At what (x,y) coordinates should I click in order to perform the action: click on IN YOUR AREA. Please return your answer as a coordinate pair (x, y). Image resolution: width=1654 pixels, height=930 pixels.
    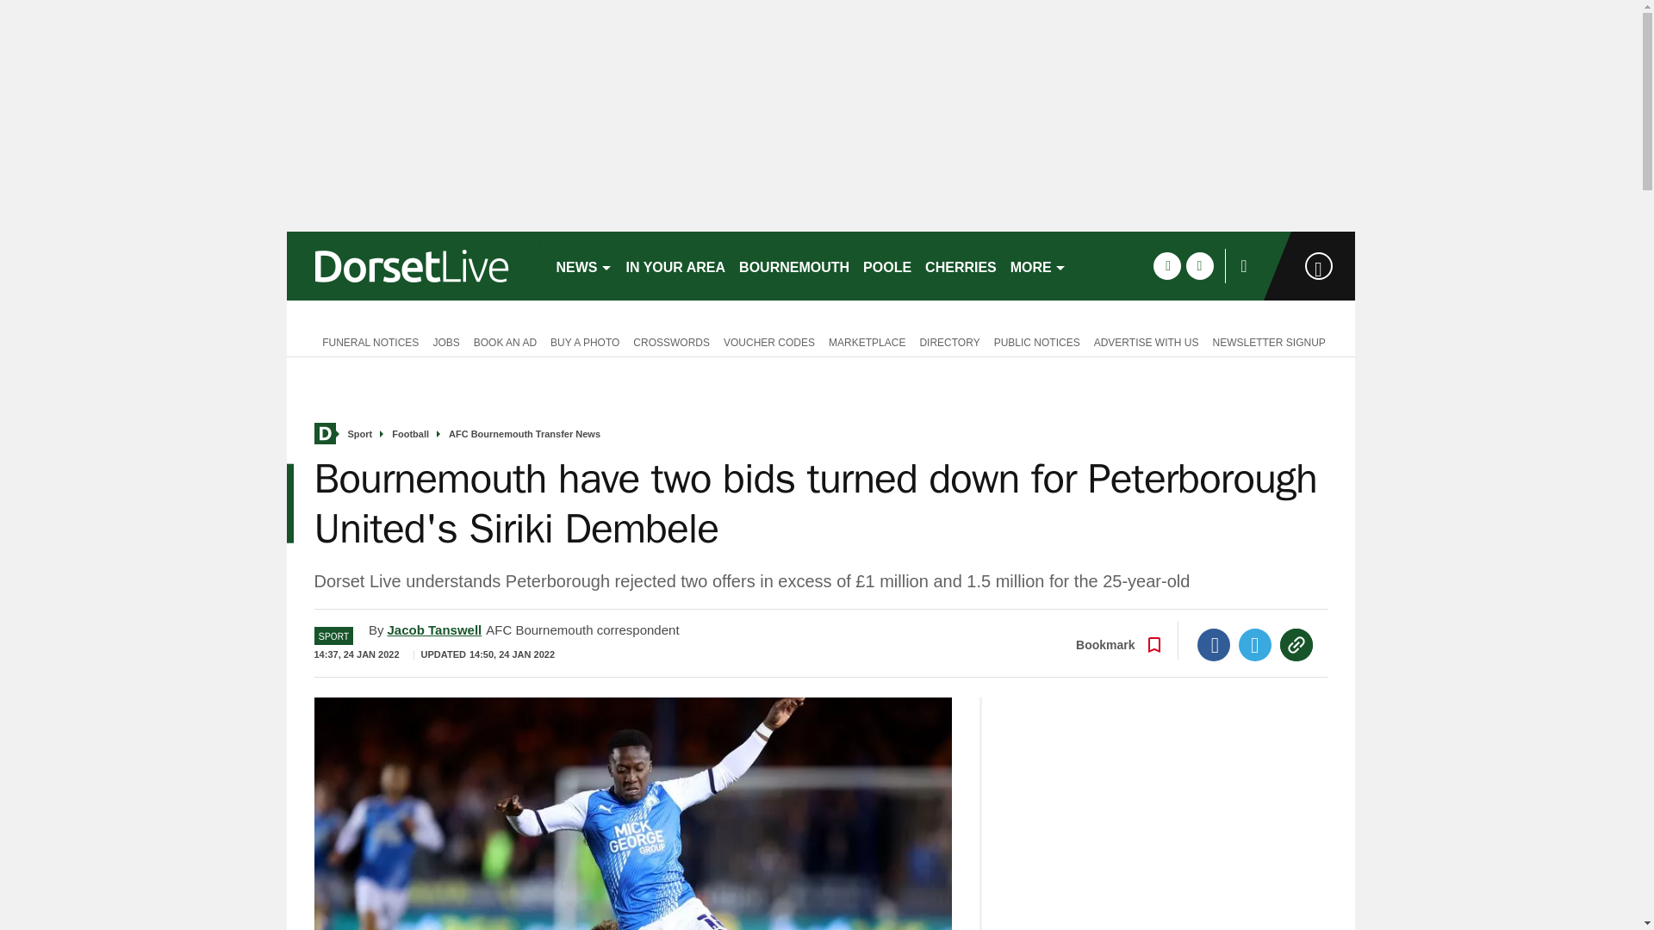
    Looking at the image, I should click on (675, 265).